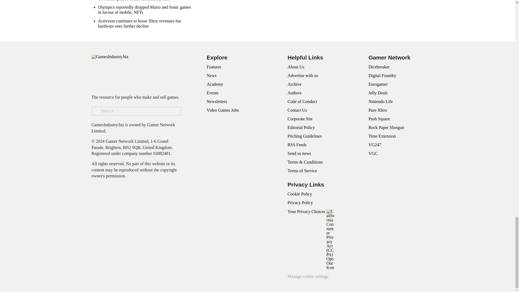  Describe the element at coordinates (303, 76) in the screenshot. I see `Advertise with us` at that location.